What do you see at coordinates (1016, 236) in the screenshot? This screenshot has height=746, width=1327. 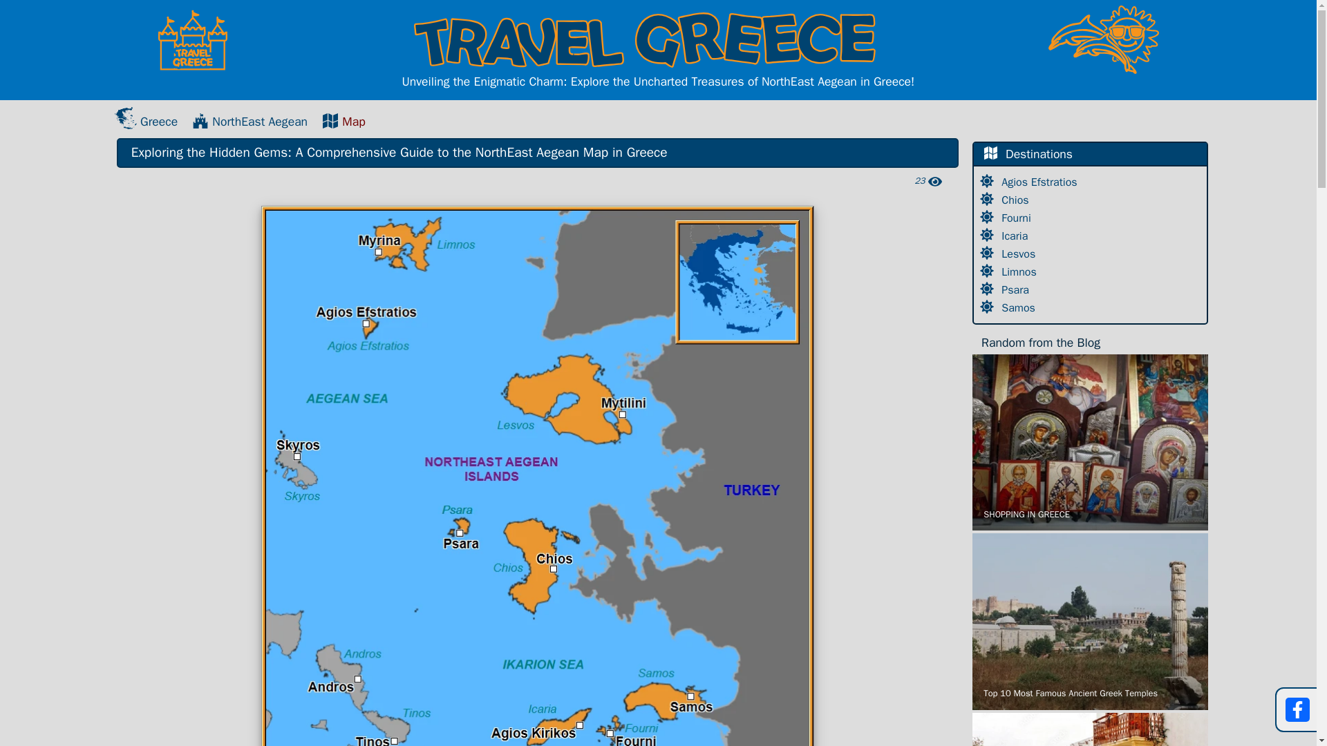 I see `Icaria` at bounding box center [1016, 236].